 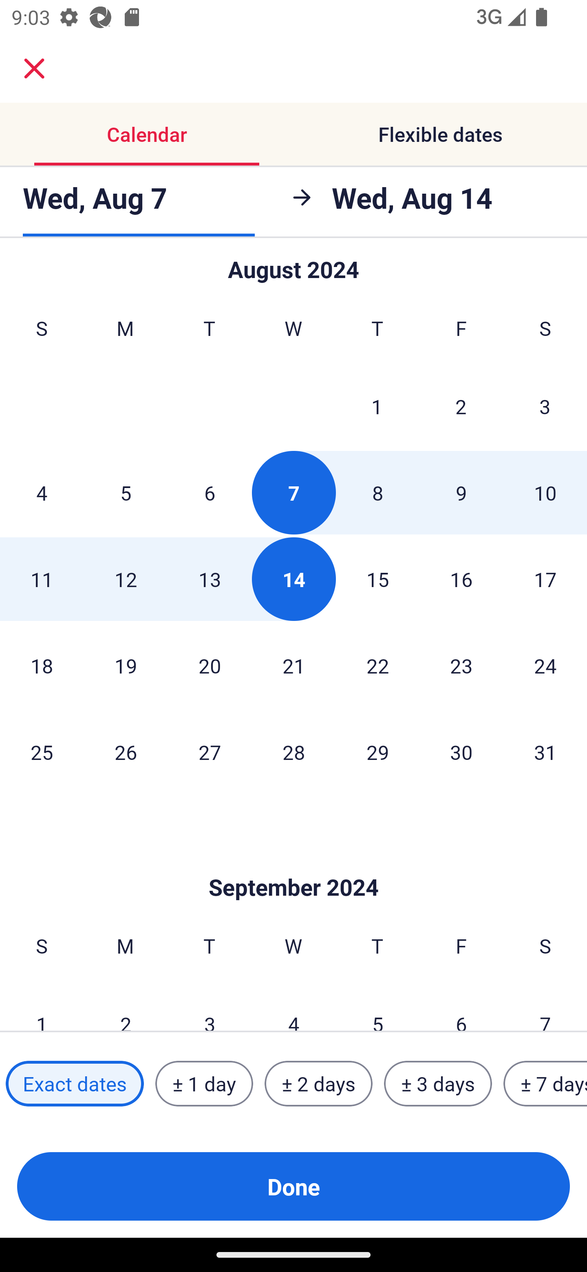 What do you see at coordinates (42, 665) in the screenshot?
I see `18 Sunday, August 18, 2024` at bounding box center [42, 665].